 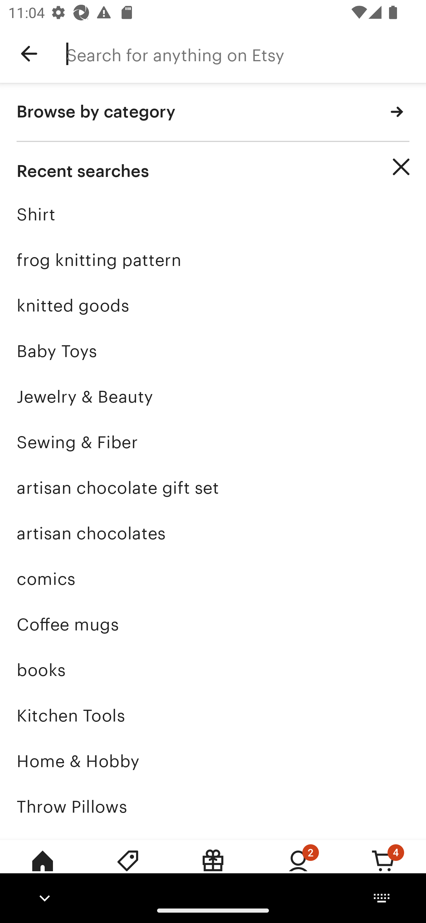 What do you see at coordinates (213, 442) in the screenshot?
I see `Sewing & Fiber` at bounding box center [213, 442].